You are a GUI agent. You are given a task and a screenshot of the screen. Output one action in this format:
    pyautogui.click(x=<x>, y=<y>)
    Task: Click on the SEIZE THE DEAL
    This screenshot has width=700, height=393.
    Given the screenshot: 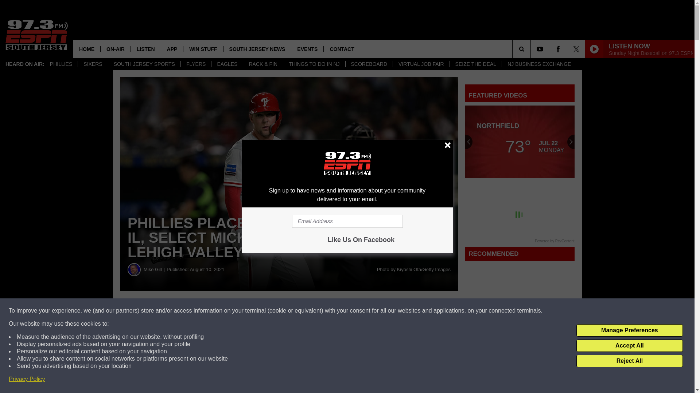 What is the action you would take?
    pyautogui.click(x=475, y=64)
    